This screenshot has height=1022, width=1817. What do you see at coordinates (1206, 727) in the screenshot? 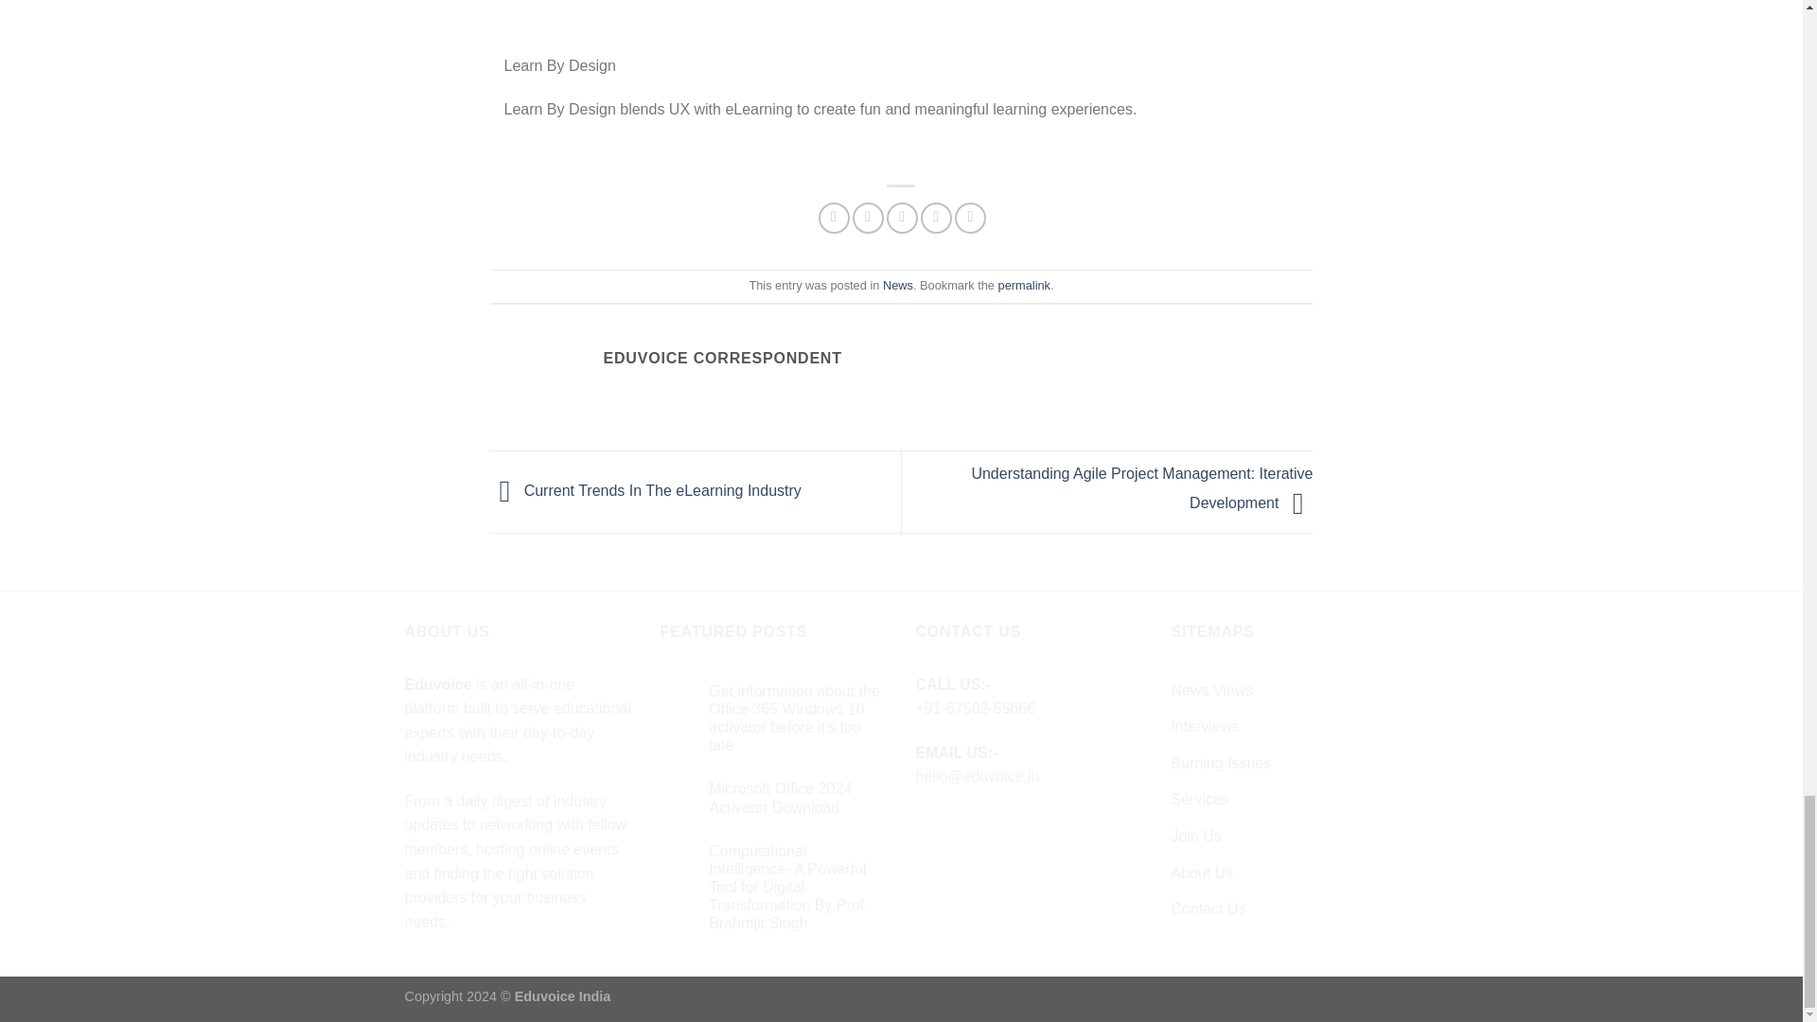
I see `Interviews` at bounding box center [1206, 727].